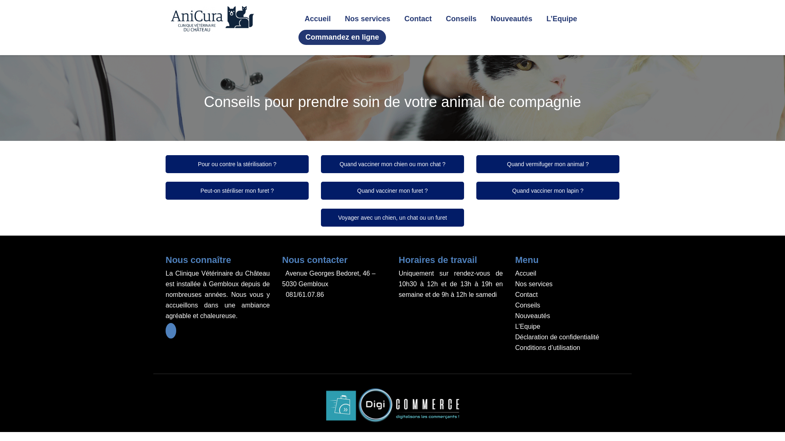 This screenshot has height=441, width=785. I want to click on Nos services, so click(534, 284).